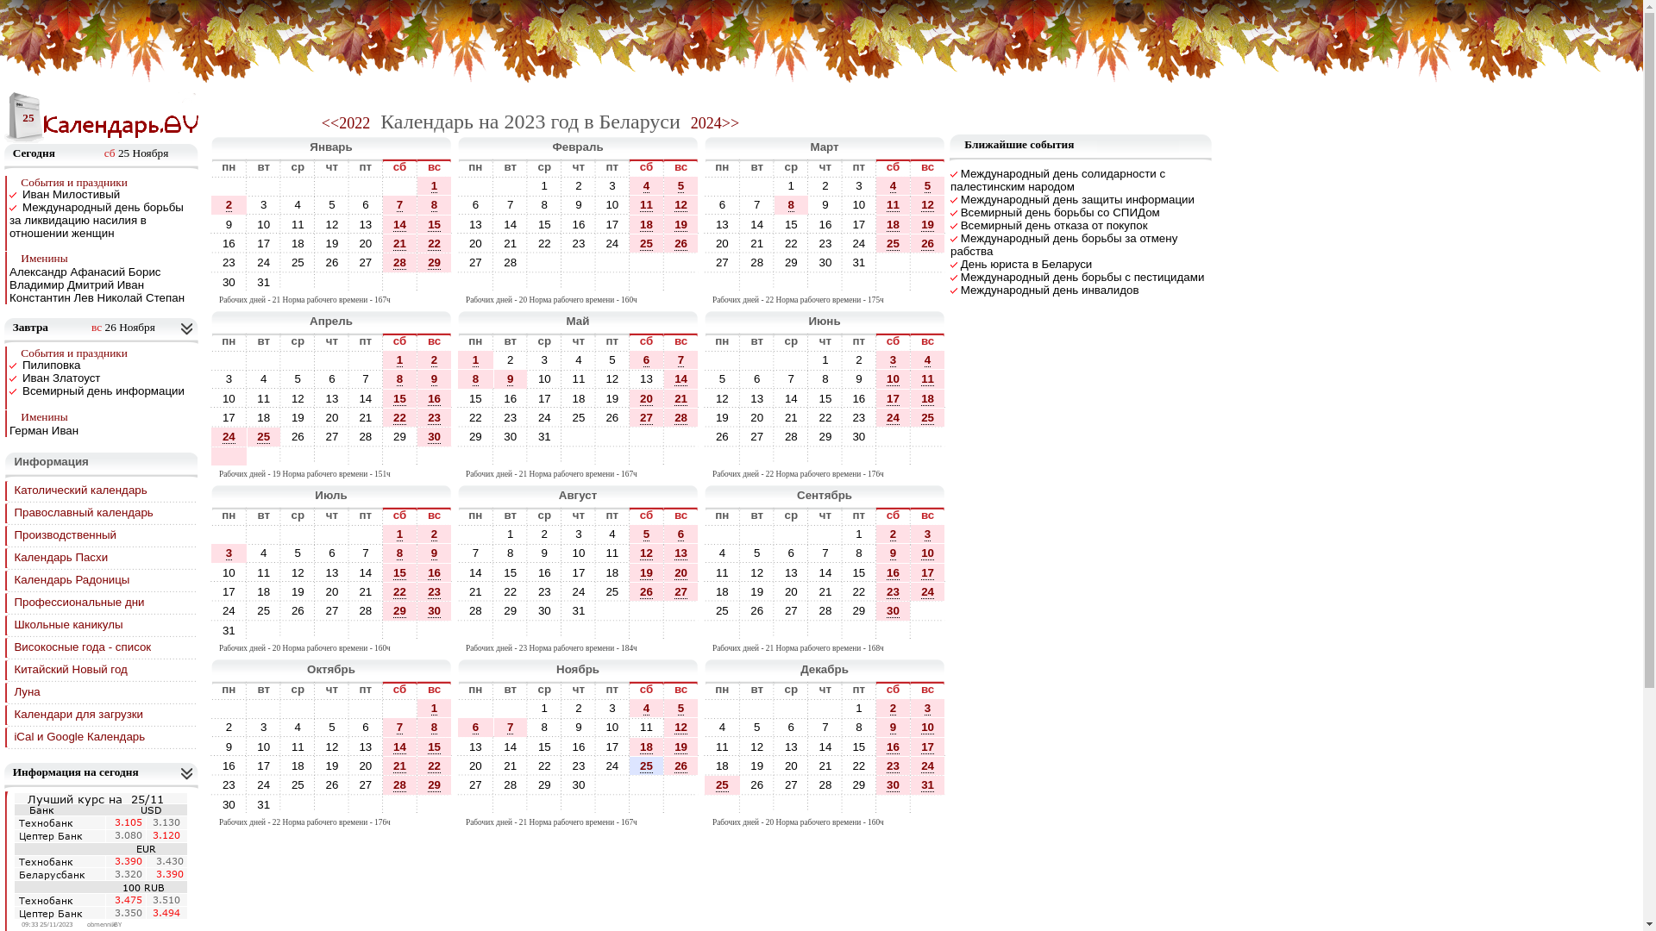 The height and width of the screenshot is (931, 1656). Describe the element at coordinates (928, 283) in the screenshot. I see ` ` at that location.